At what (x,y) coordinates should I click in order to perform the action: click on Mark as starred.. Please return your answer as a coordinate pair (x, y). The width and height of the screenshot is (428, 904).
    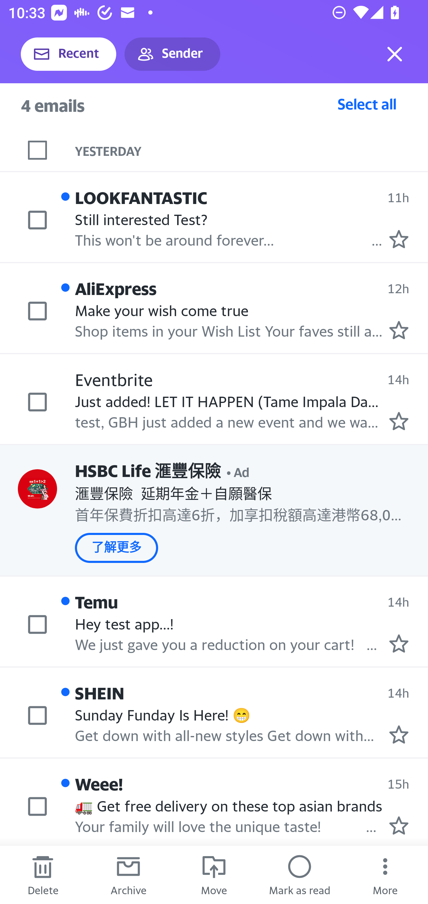
    Looking at the image, I should click on (399, 330).